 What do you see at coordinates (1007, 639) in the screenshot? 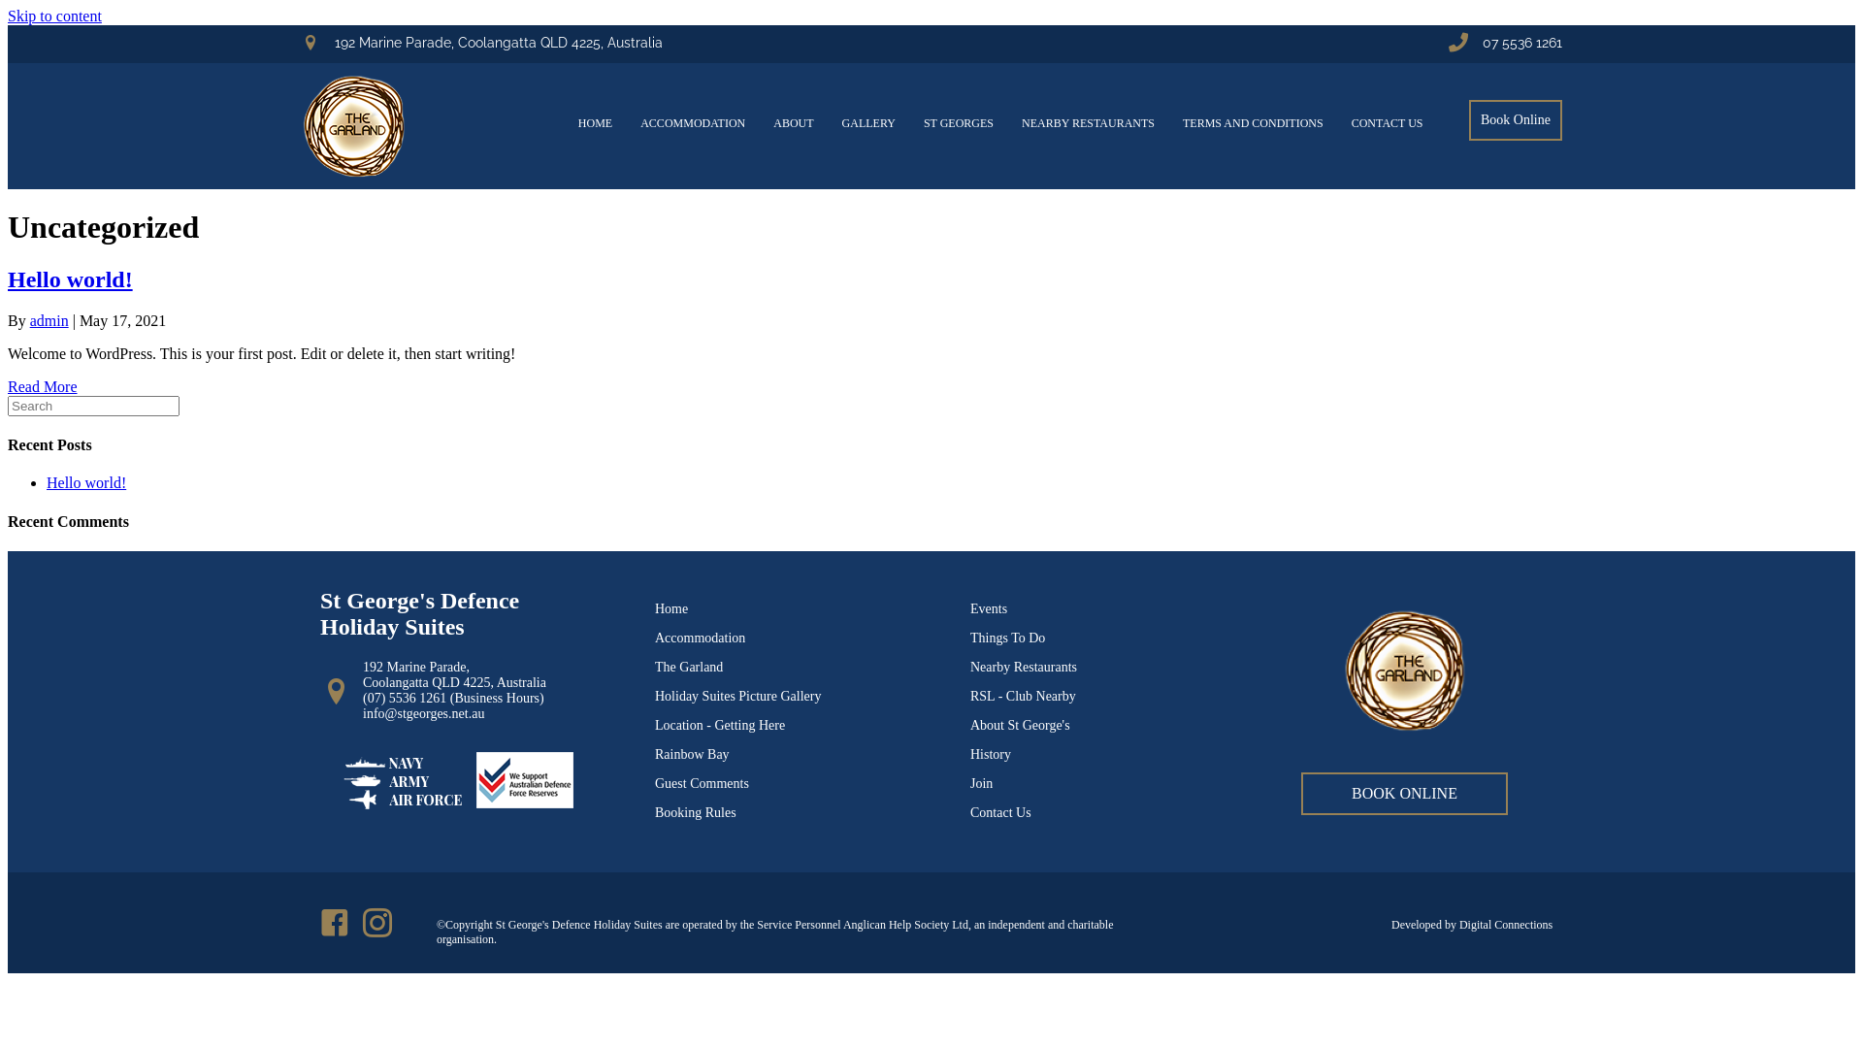
I see `Things To Do` at bounding box center [1007, 639].